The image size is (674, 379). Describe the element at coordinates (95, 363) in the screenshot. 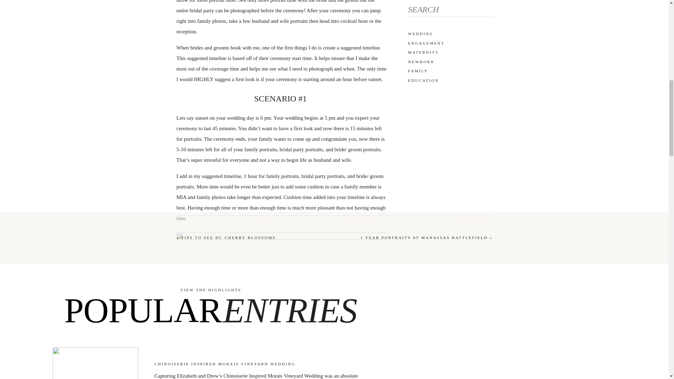

I see `Chinoiserie Inspired Morais Vineyard Wedding` at that location.